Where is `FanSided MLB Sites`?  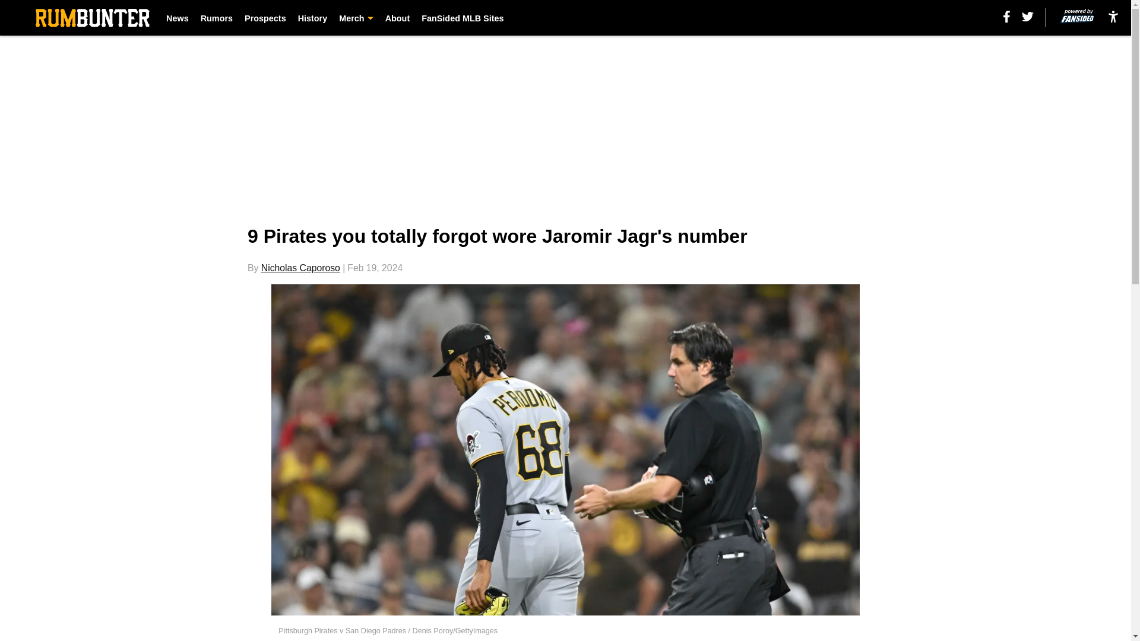
FanSided MLB Sites is located at coordinates (463, 18).